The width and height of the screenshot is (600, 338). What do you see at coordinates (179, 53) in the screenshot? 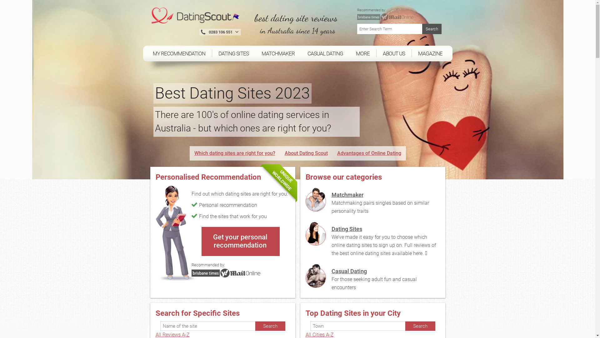
I see `MY RECOMMENDATION` at bounding box center [179, 53].